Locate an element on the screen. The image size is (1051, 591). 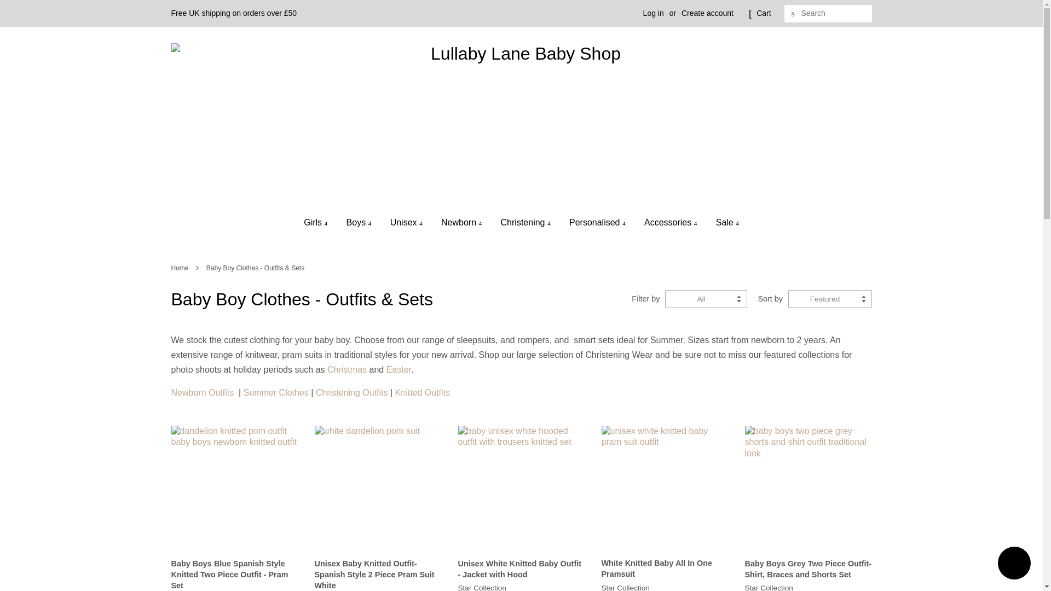
Log in is located at coordinates (654, 13).